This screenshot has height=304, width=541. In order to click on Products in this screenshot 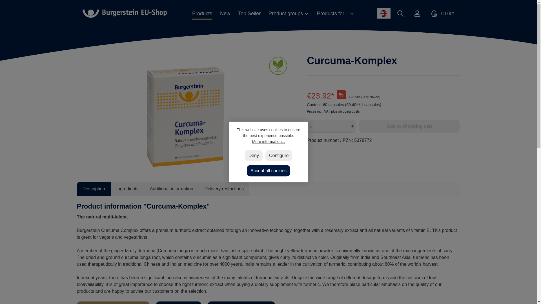, I will do `click(202, 14)`.